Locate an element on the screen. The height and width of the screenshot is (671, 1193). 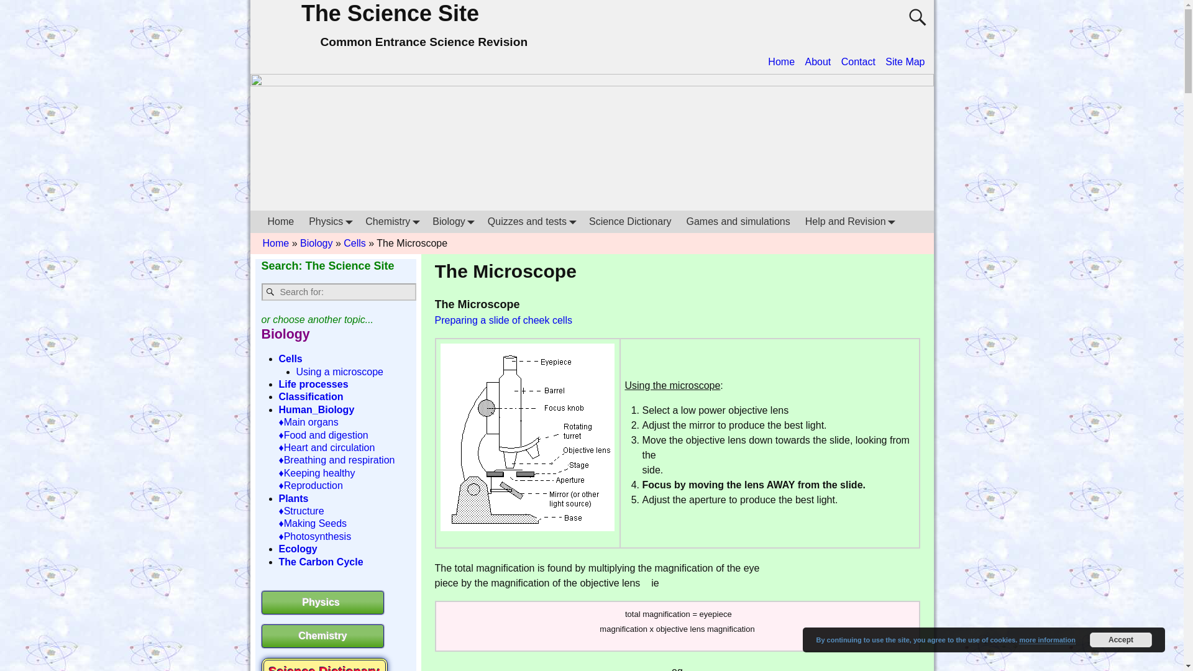
Science Dictionary is located at coordinates (630, 221).